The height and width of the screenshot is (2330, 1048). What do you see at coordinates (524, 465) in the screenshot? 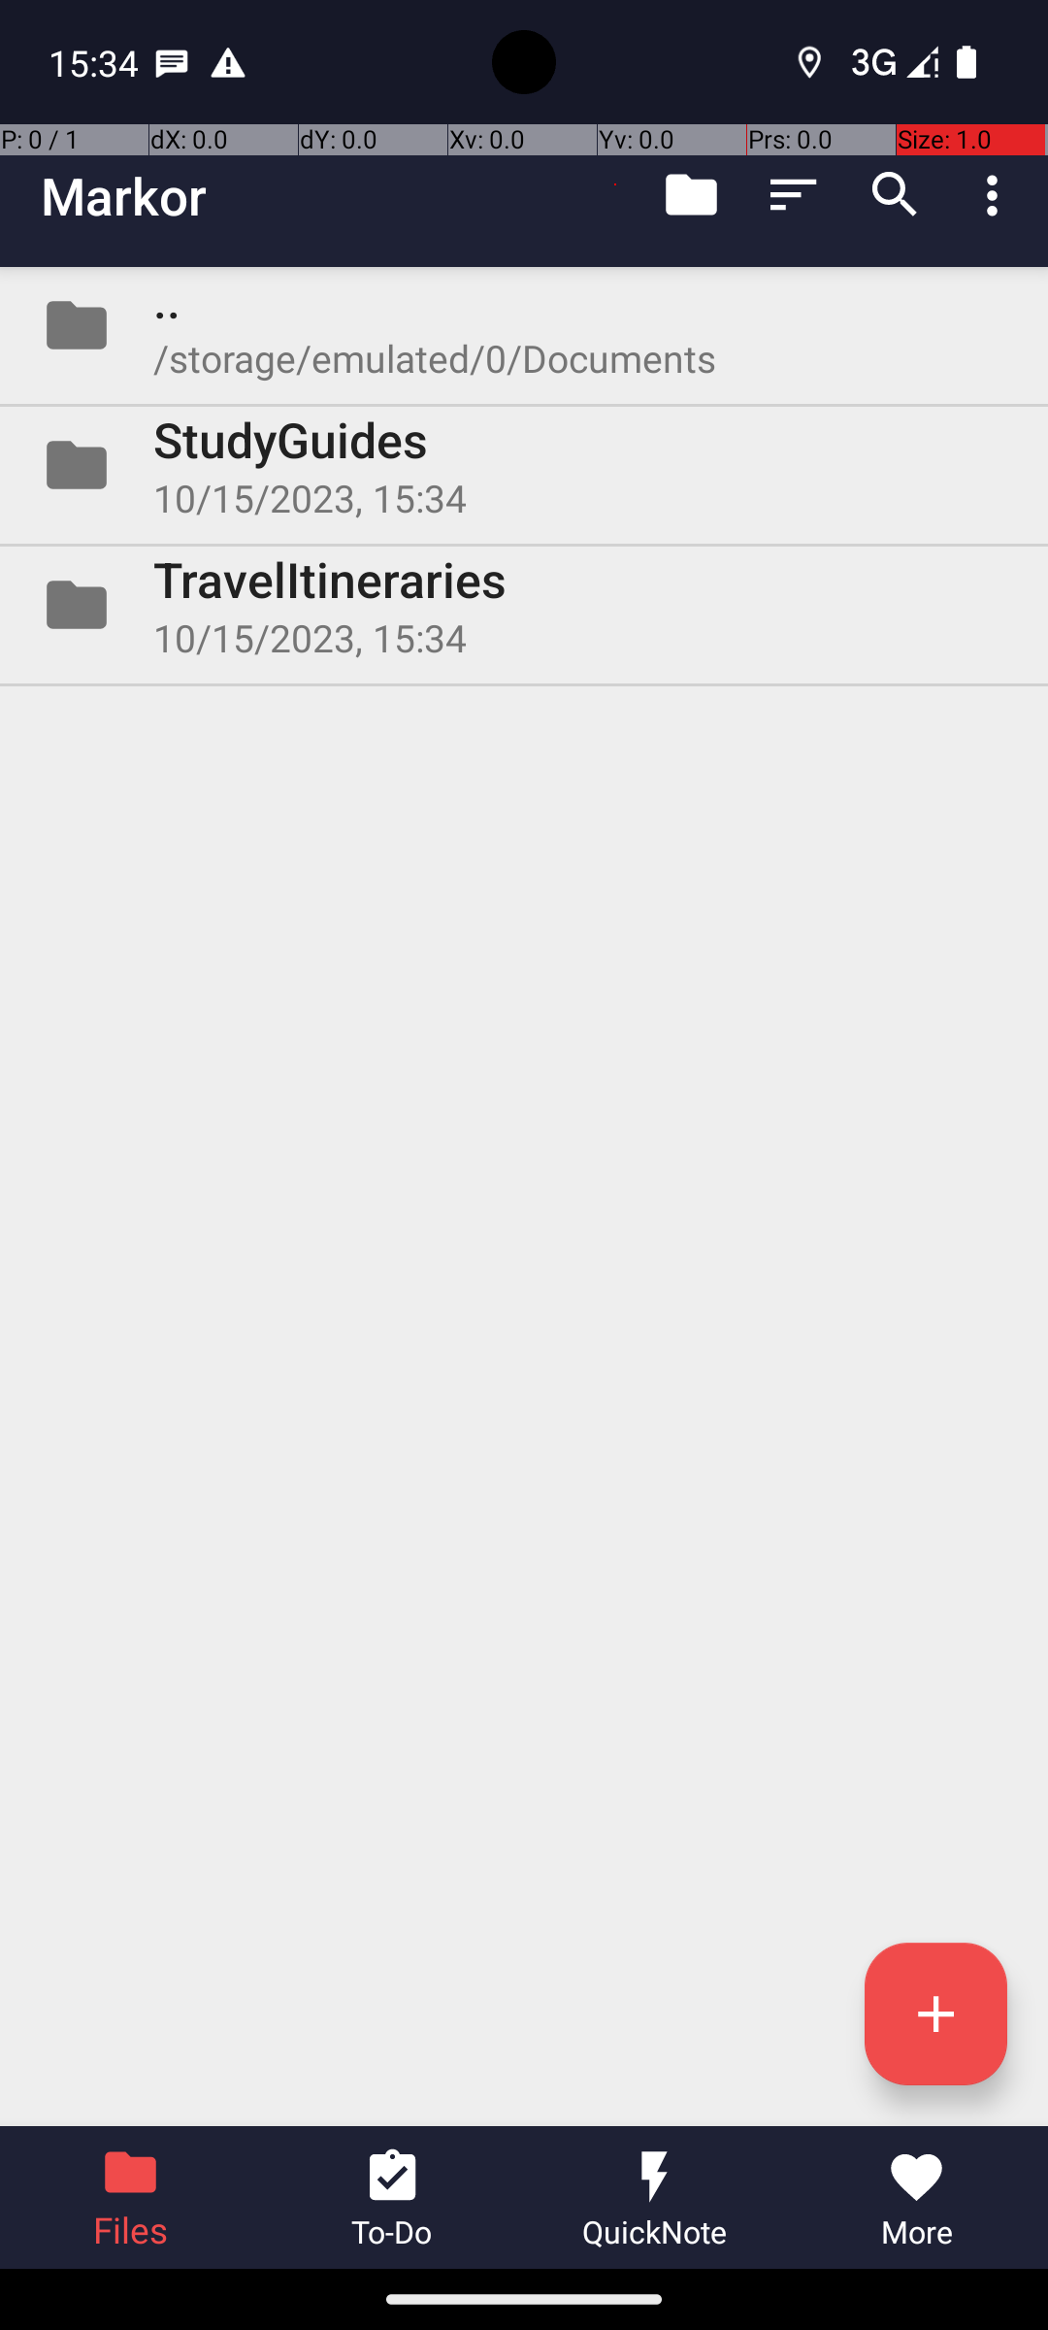
I see `Folder StudyGuides ` at bounding box center [524, 465].